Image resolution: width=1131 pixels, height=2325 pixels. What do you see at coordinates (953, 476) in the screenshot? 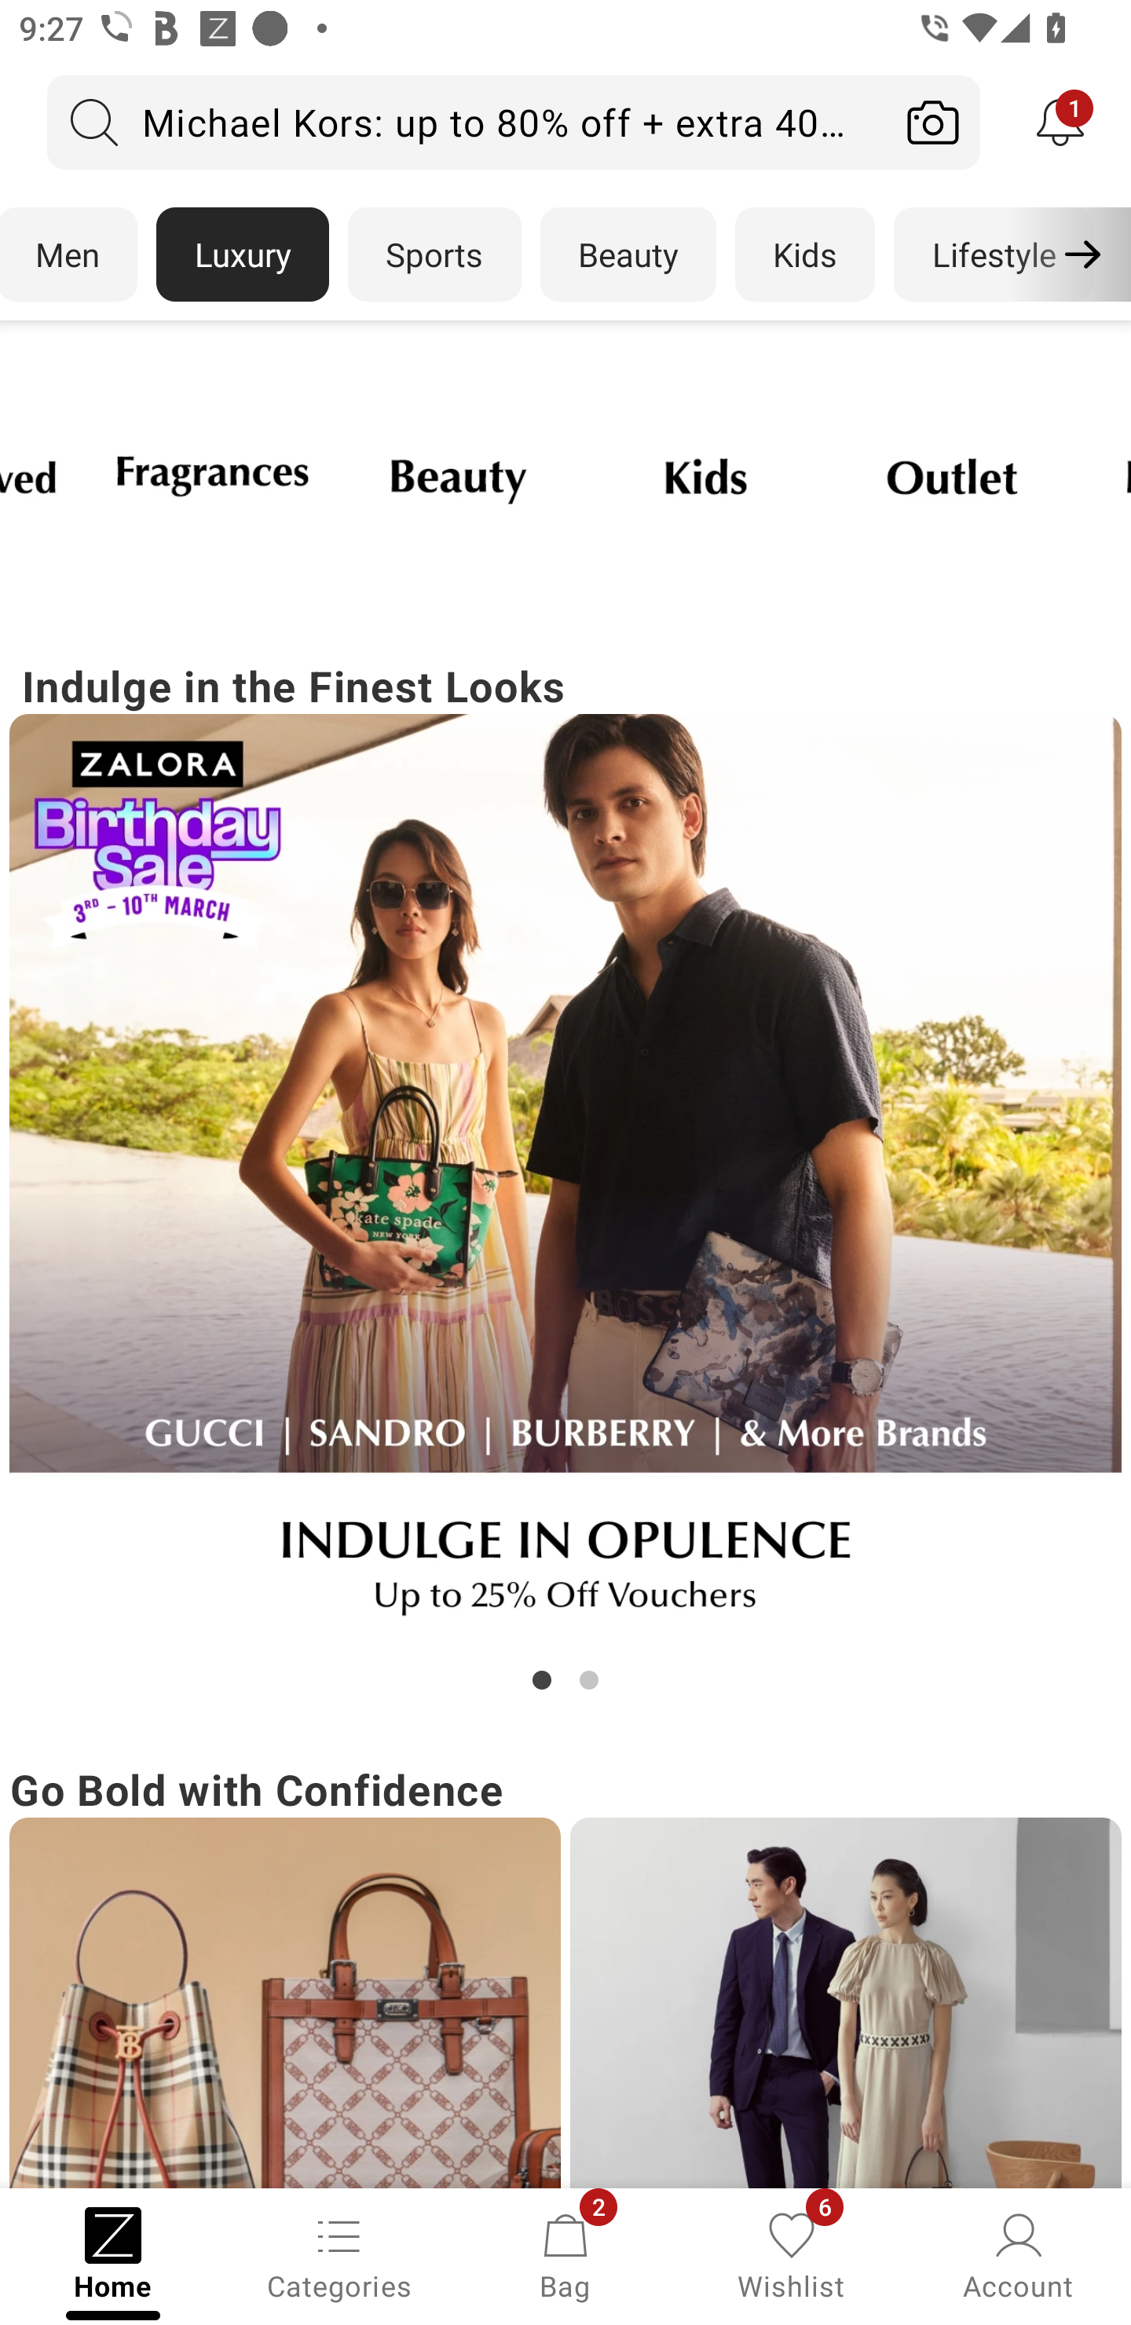
I see `Campaign banner` at bounding box center [953, 476].